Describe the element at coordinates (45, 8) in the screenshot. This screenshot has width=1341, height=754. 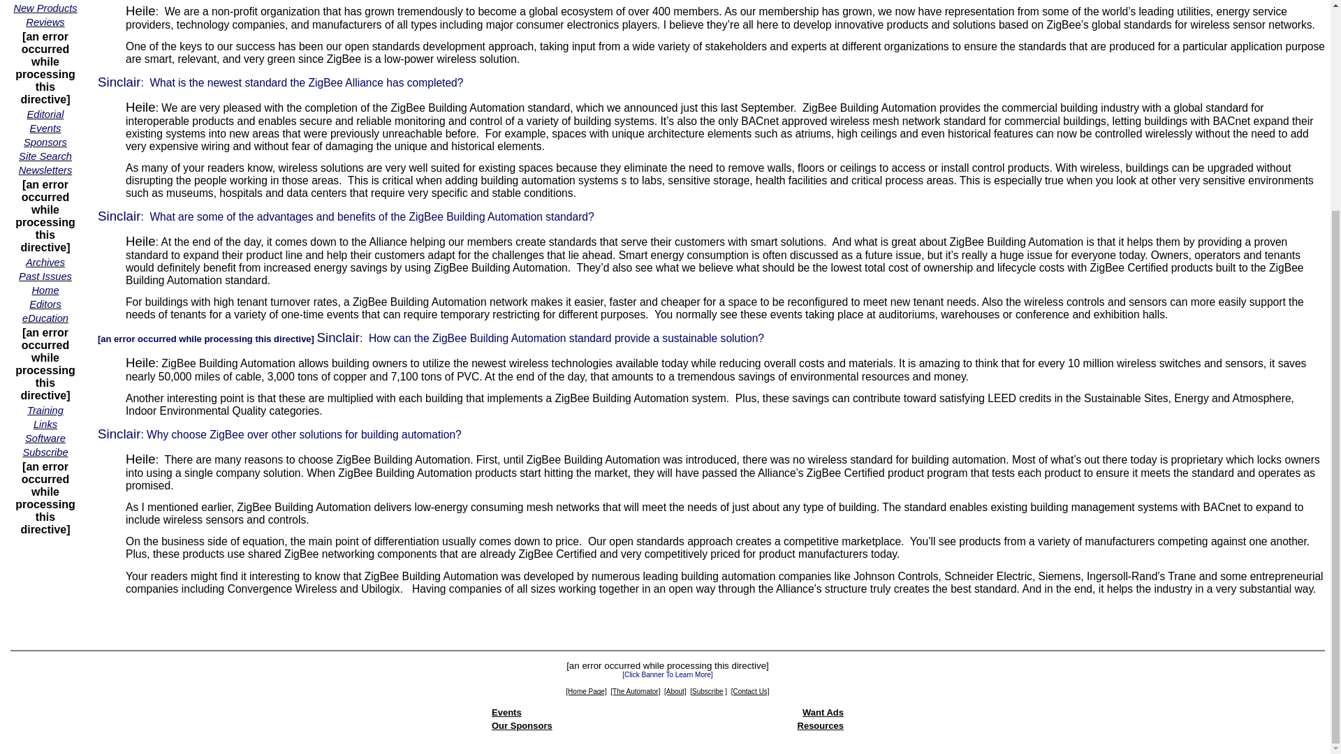
I see `New Products` at that location.